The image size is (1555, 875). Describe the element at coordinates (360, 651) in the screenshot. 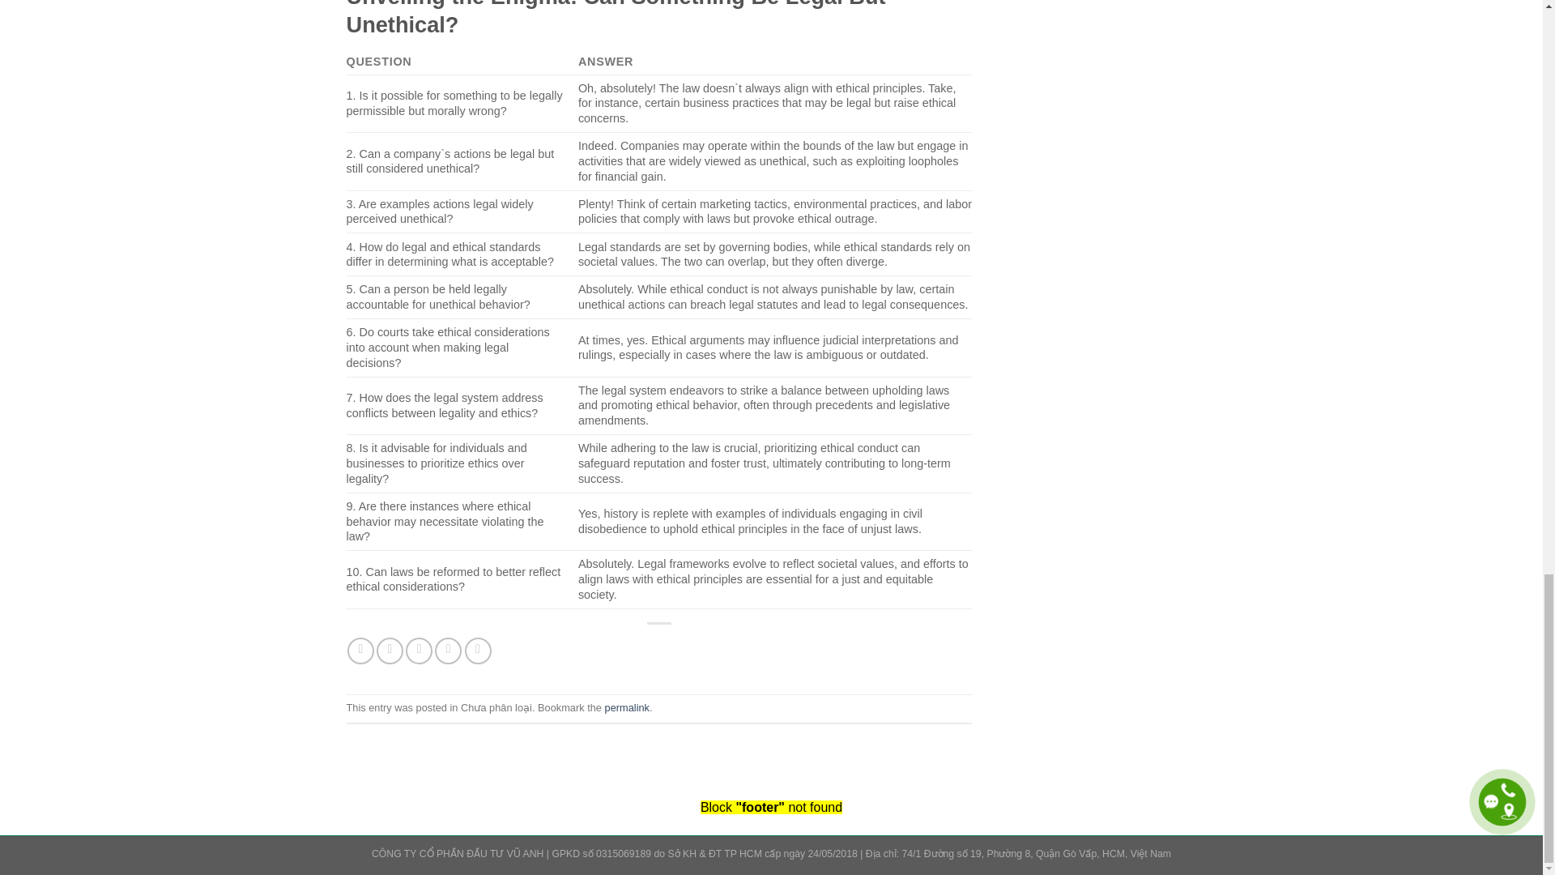

I see `Share on Facebook` at that location.